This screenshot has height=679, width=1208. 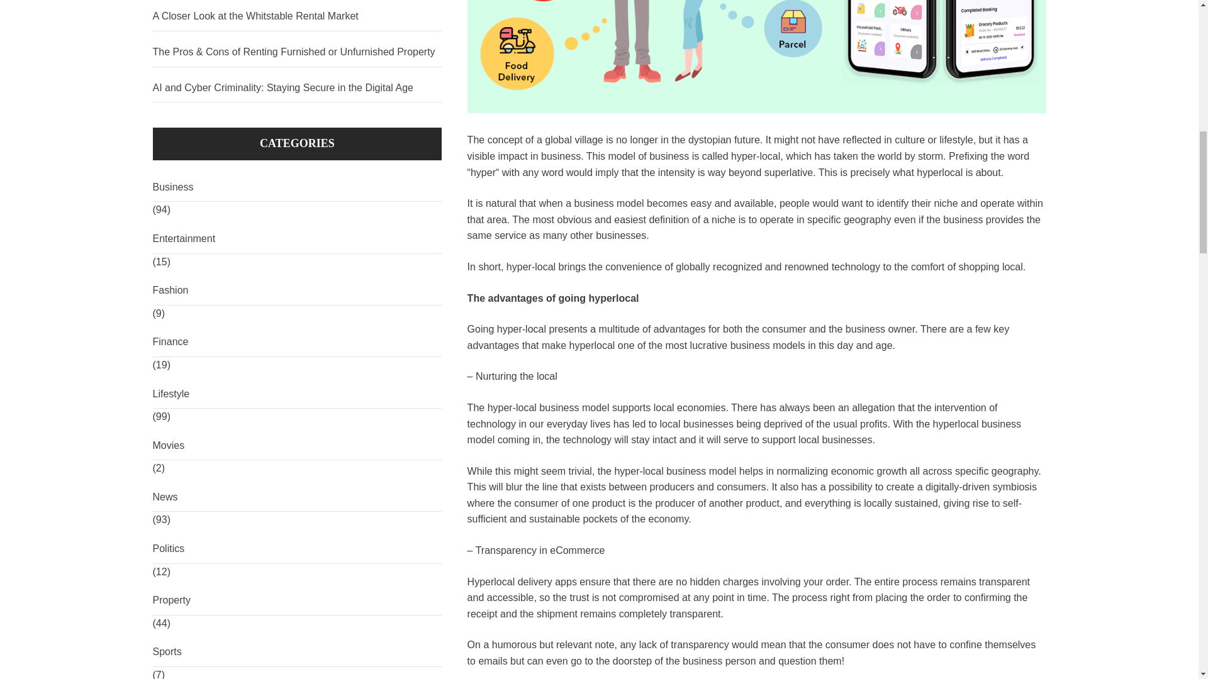 What do you see at coordinates (297, 290) in the screenshot?
I see `Fashion` at bounding box center [297, 290].